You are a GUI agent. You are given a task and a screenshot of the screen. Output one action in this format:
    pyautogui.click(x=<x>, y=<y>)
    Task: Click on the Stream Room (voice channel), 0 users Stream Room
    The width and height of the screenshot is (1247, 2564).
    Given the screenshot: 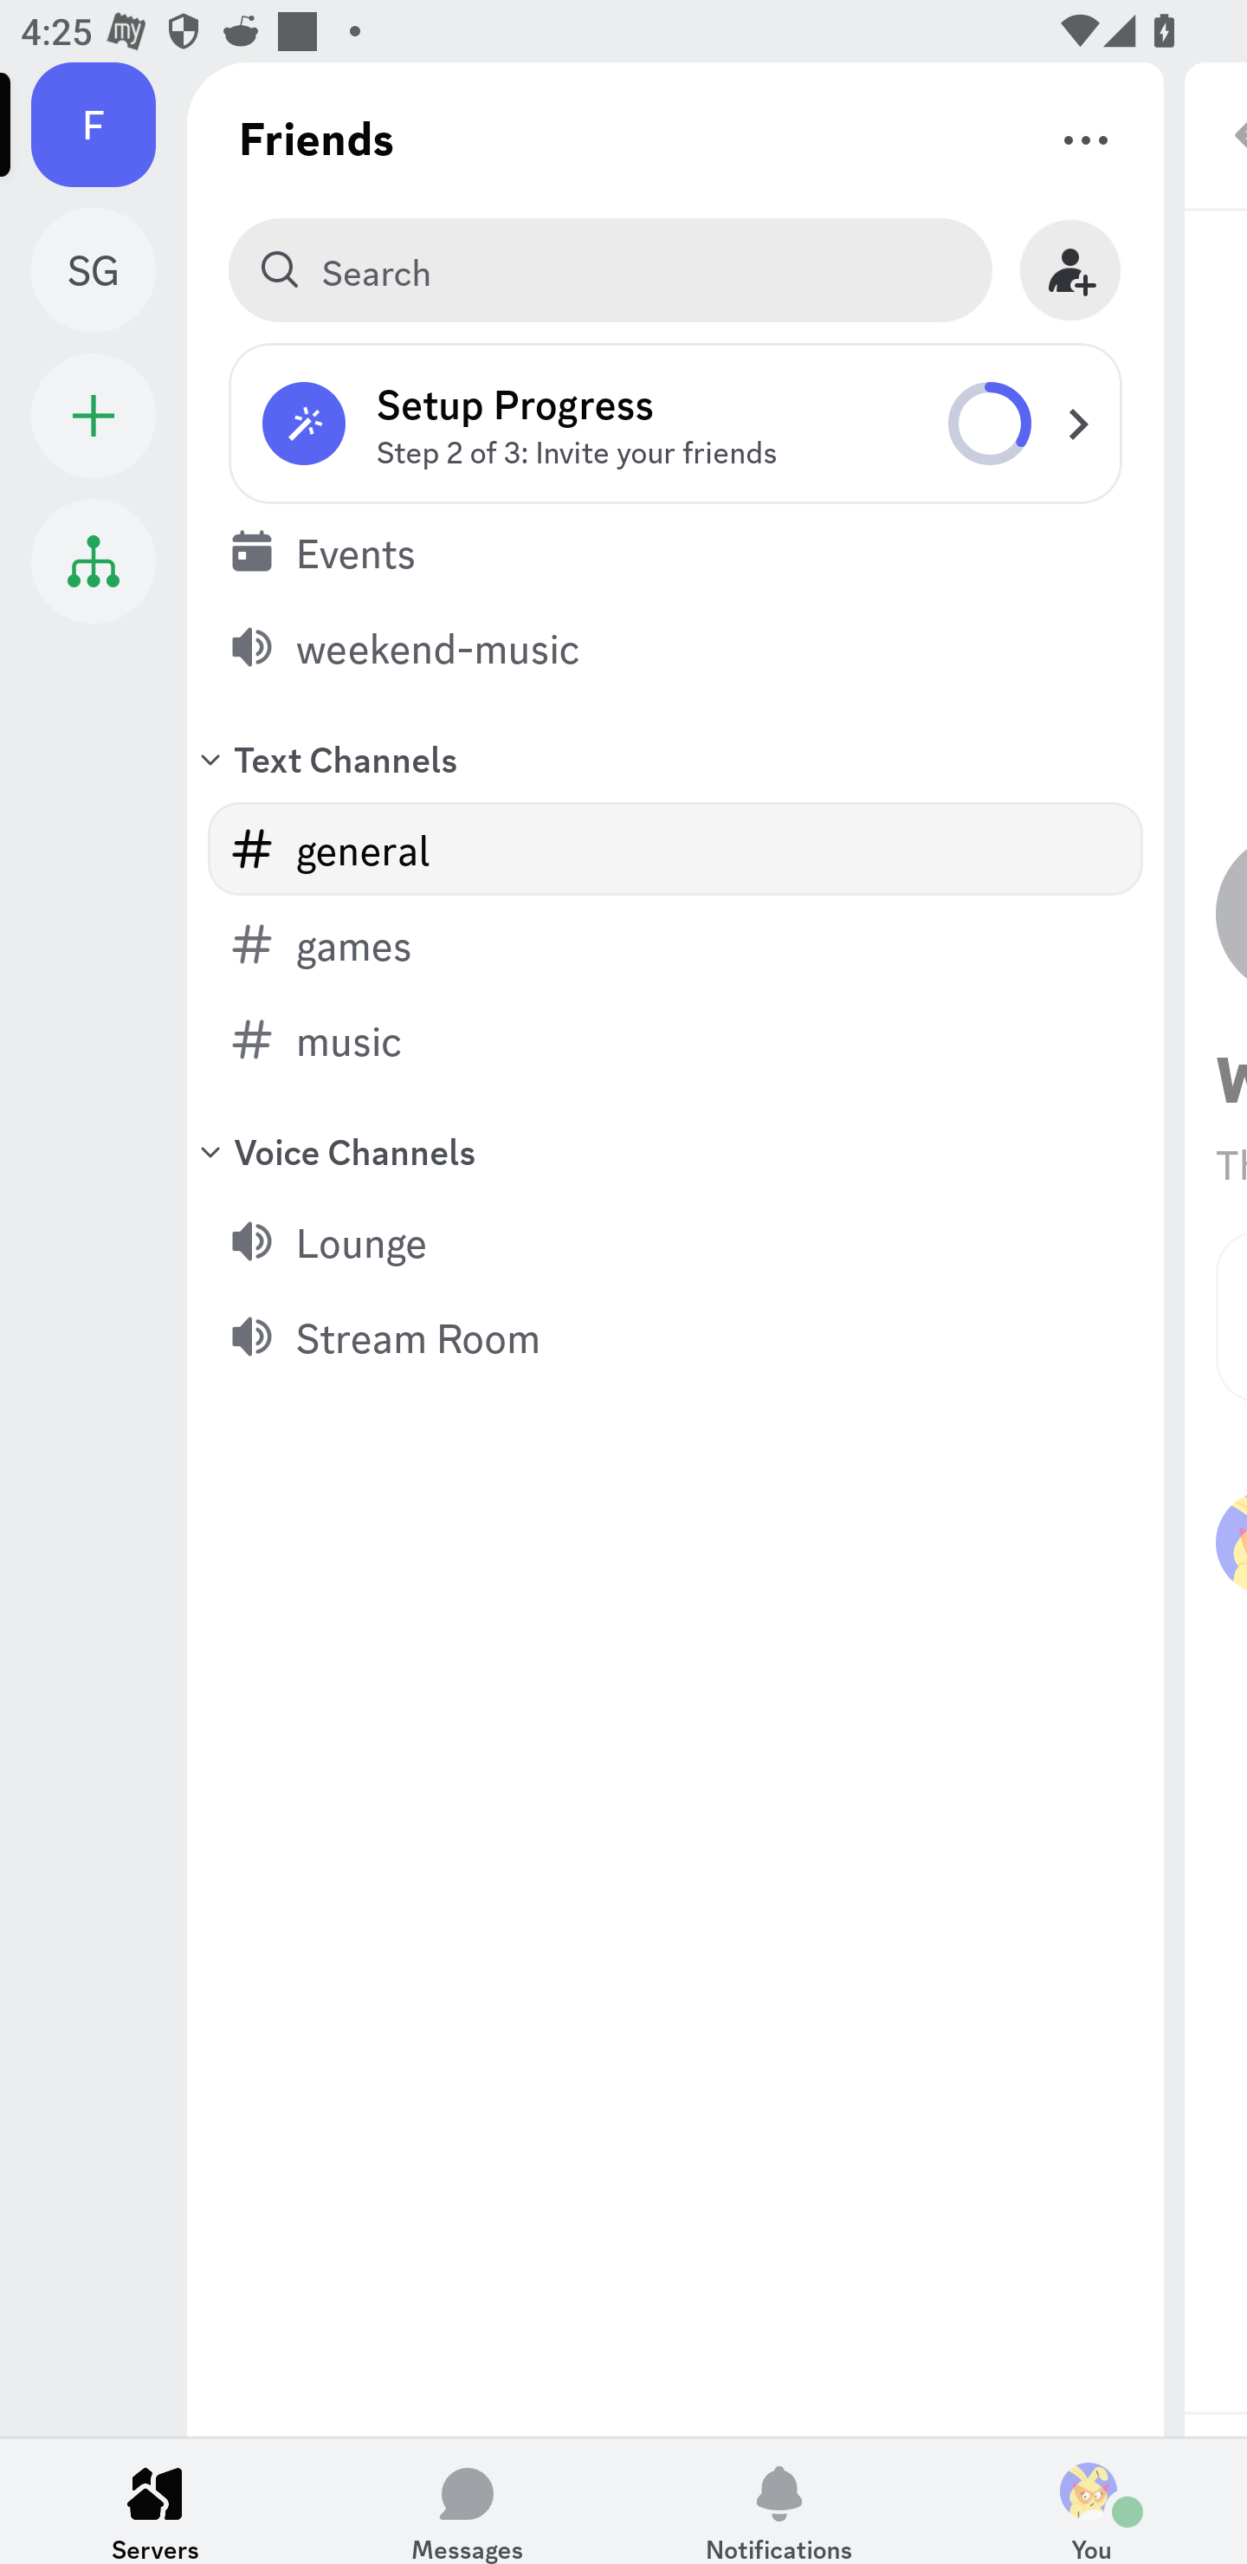 What is the action you would take?
    pyautogui.click(x=675, y=1337)
    